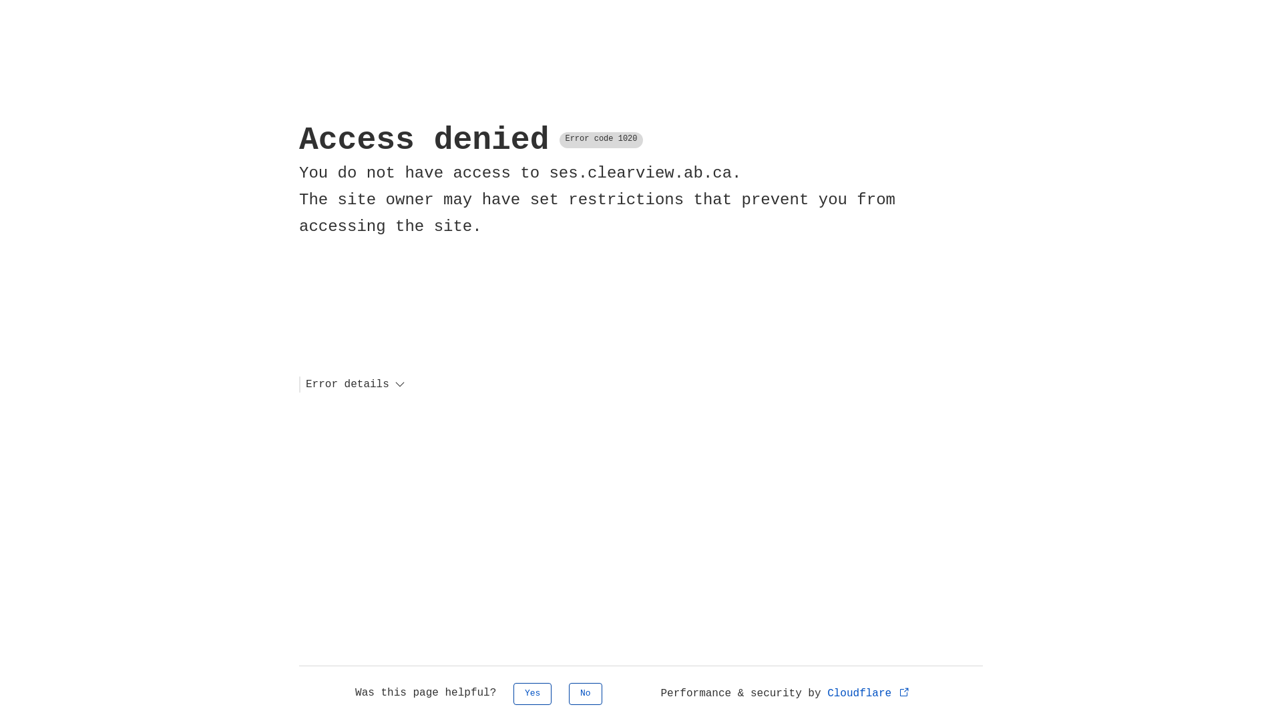 The height and width of the screenshot is (721, 1282). I want to click on Opens in new tab, so click(904, 692).